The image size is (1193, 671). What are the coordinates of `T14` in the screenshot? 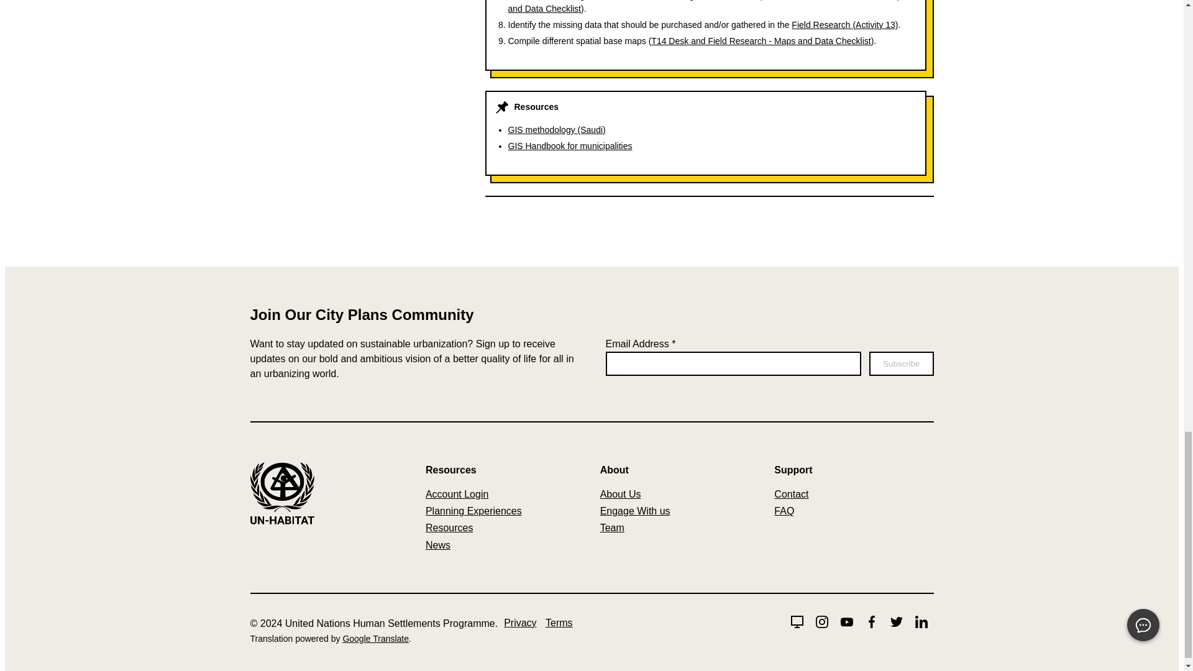 It's located at (761, 41).